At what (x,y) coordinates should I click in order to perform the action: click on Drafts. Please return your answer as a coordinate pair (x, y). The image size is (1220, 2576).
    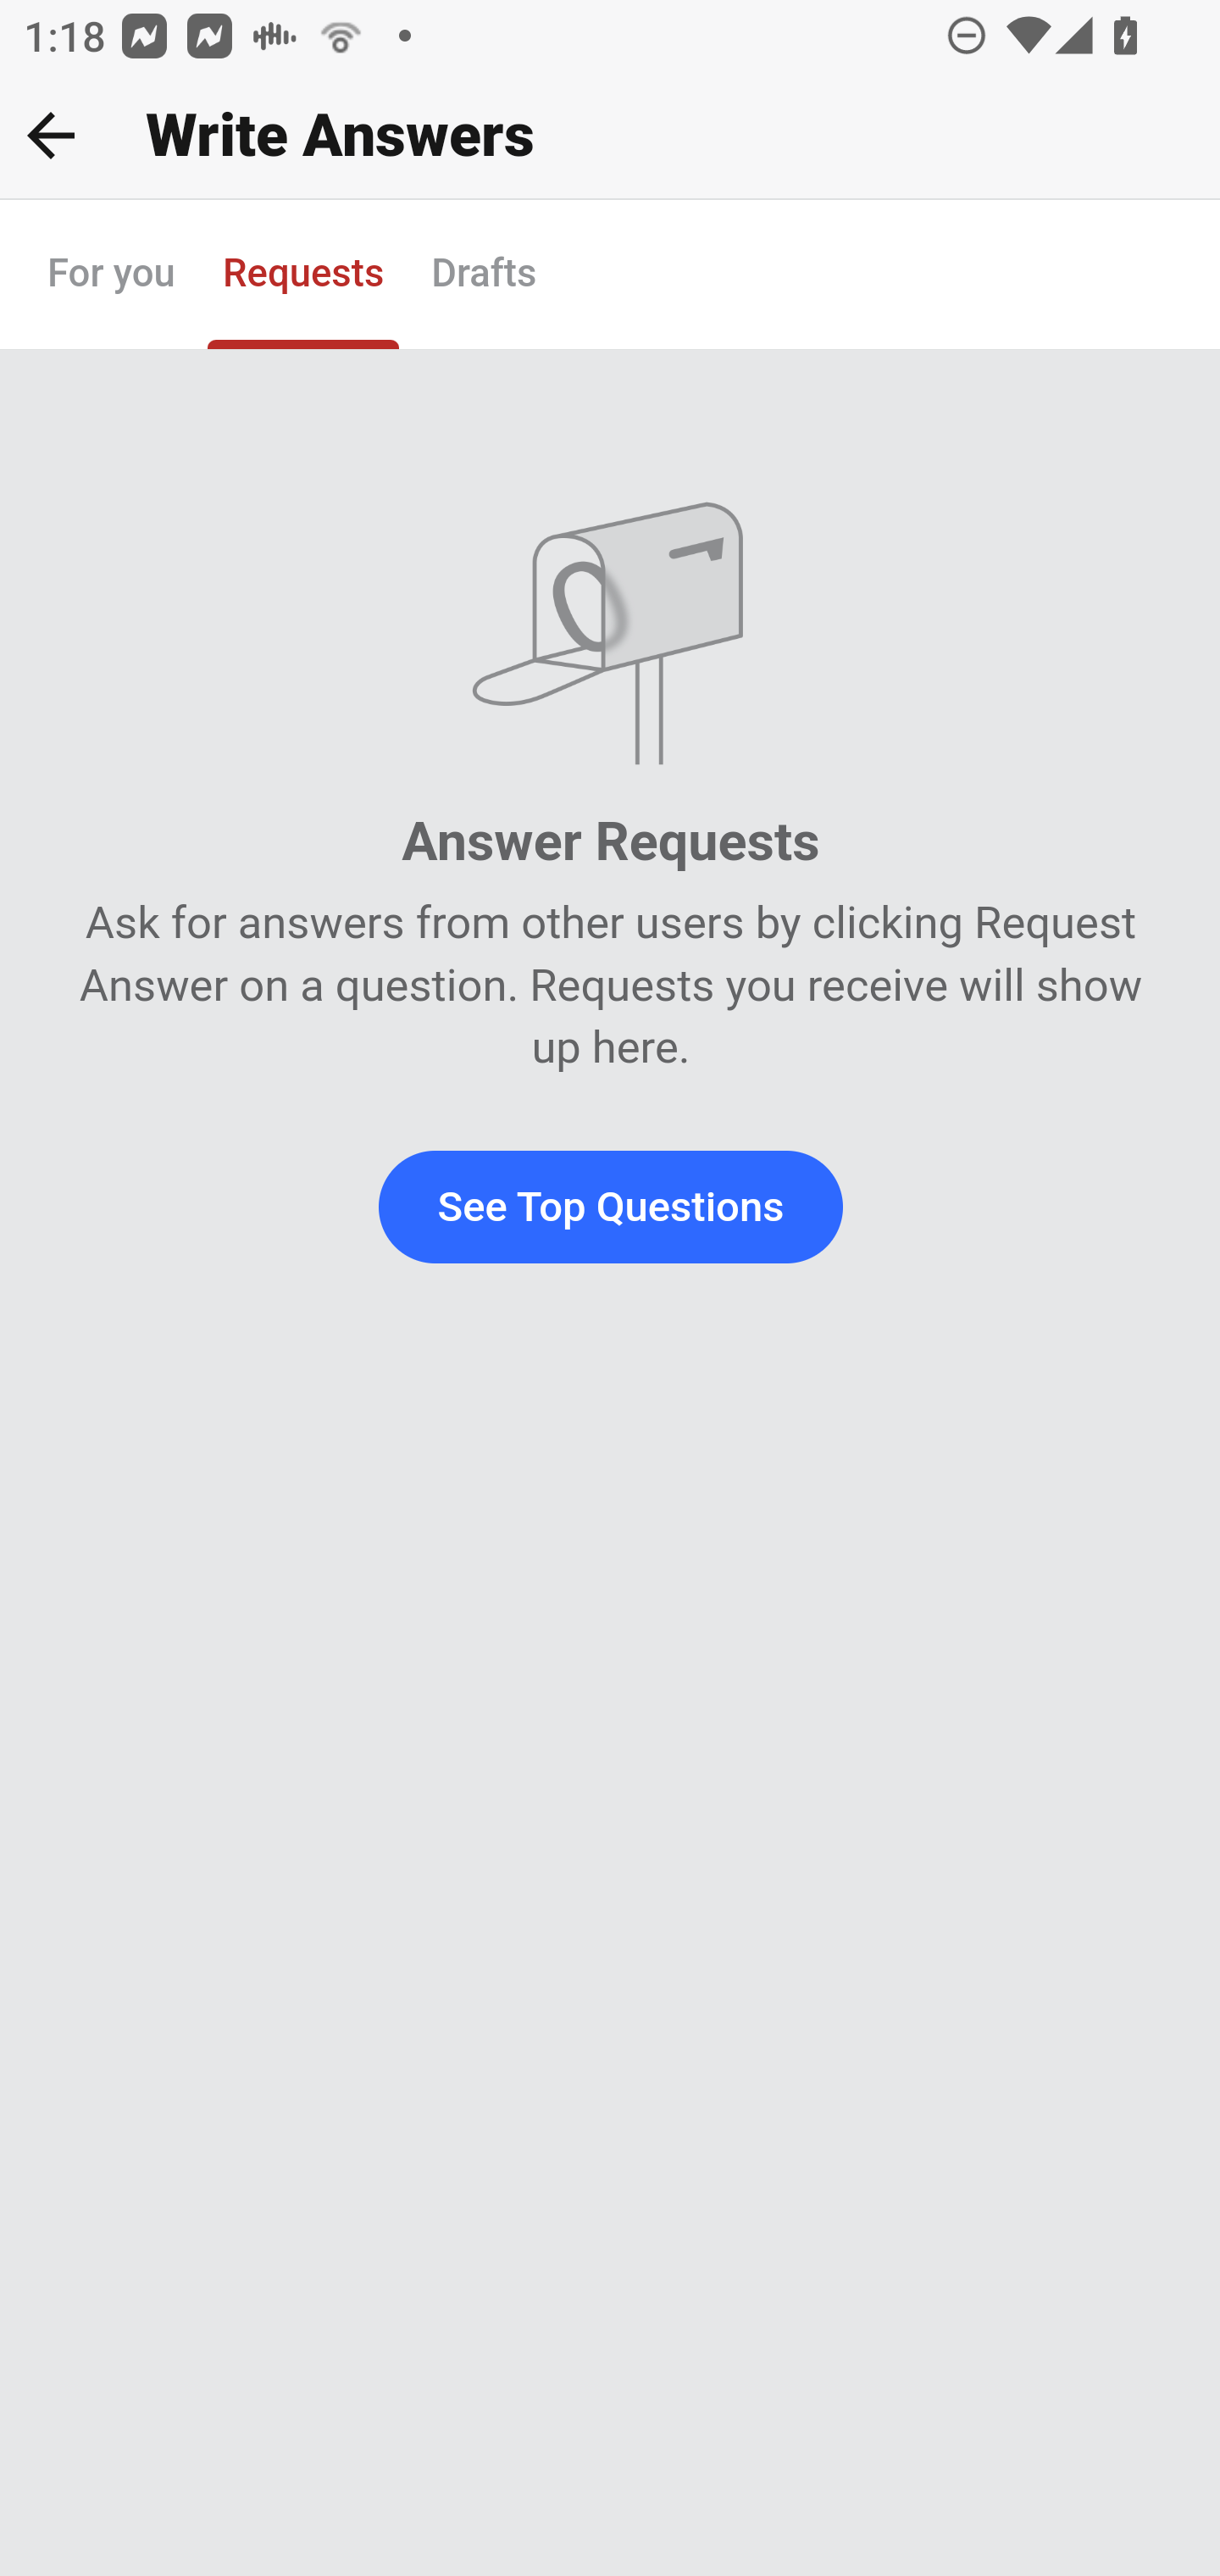
    Looking at the image, I should click on (485, 275).